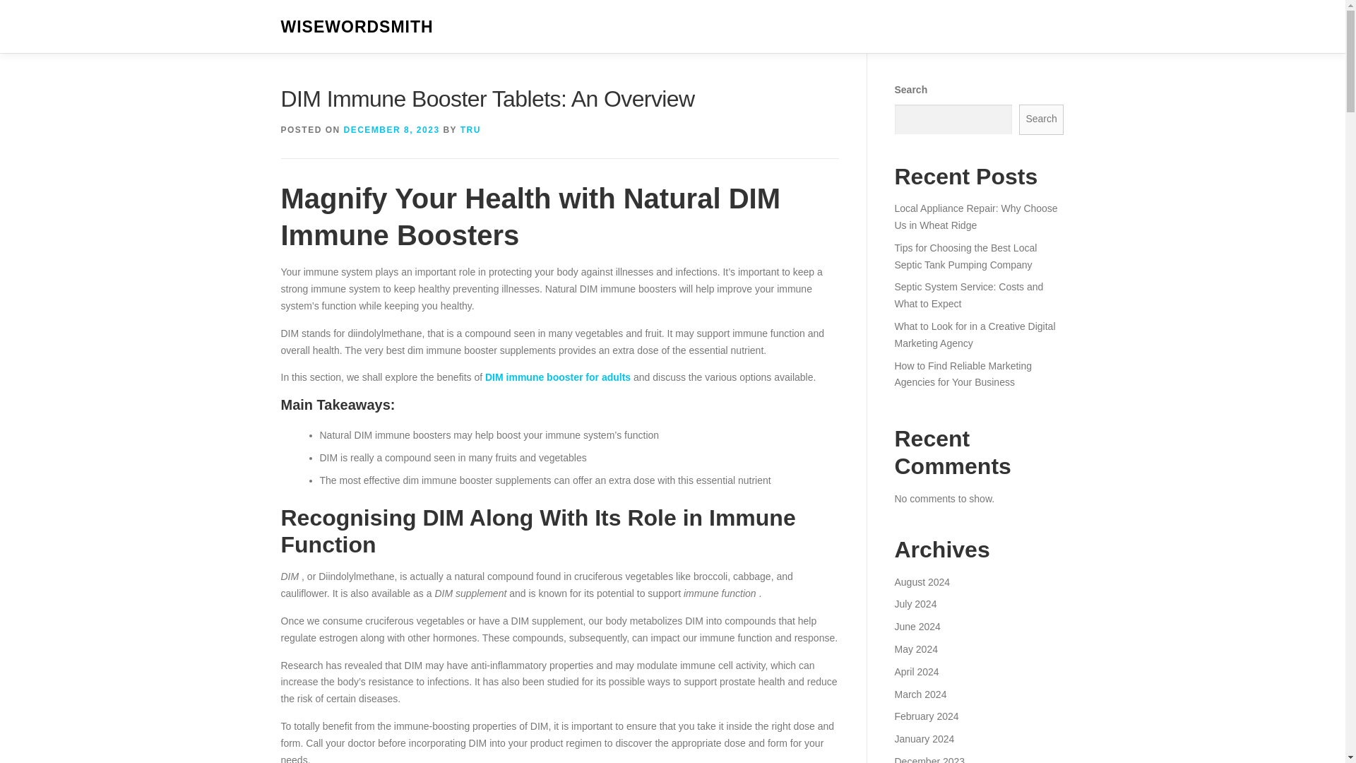 The height and width of the screenshot is (763, 1356). What do you see at coordinates (920, 694) in the screenshot?
I see `March 2024` at bounding box center [920, 694].